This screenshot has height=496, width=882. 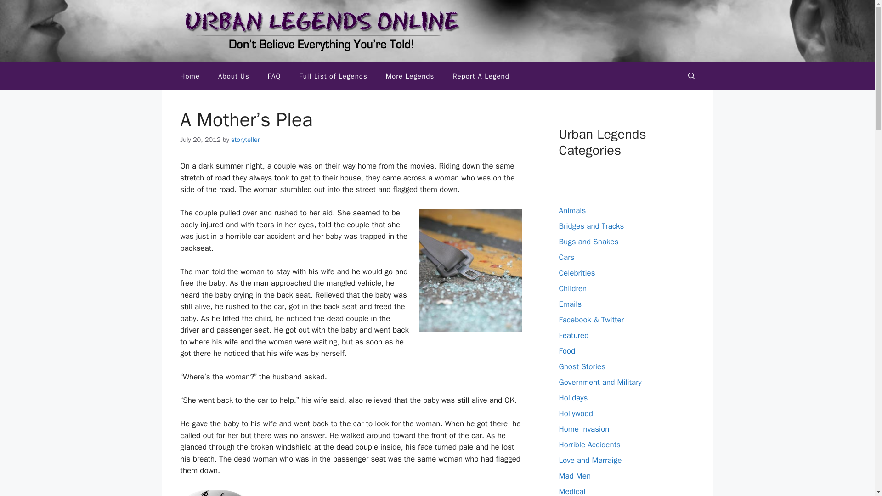 I want to click on Food, so click(x=566, y=351).